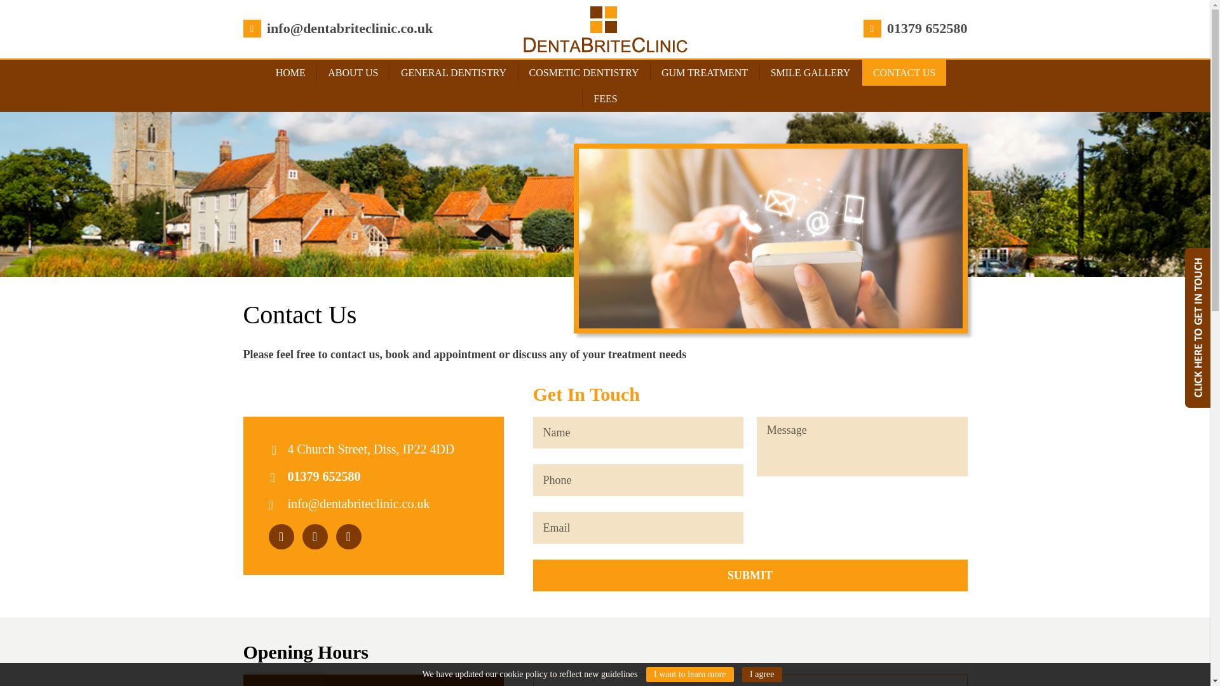  Describe the element at coordinates (454, 72) in the screenshot. I see `GENERAL DENTISTRY` at that location.